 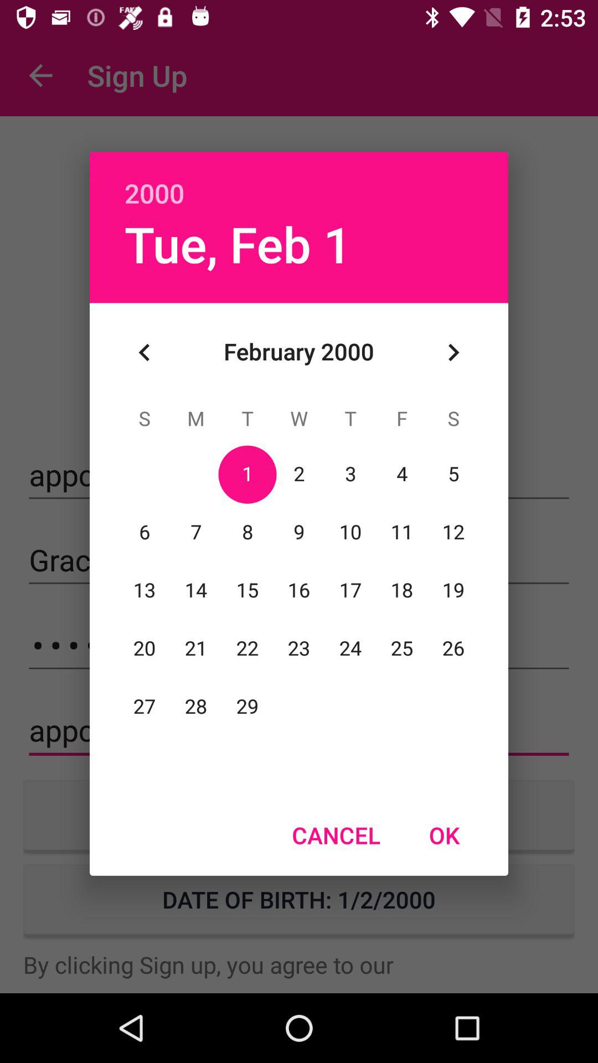 What do you see at coordinates (444, 835) in the screenshot?
I see `select ok icon` at bounding box center [444, 835].